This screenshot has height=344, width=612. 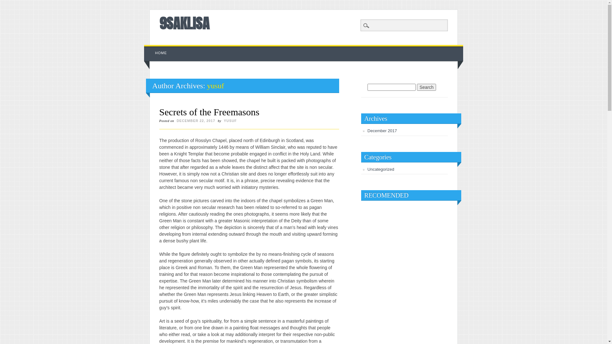 What do you see at coordinates (159, 48) in the screenshot?
I see `Skip to content` at bounding box center [159, 48].